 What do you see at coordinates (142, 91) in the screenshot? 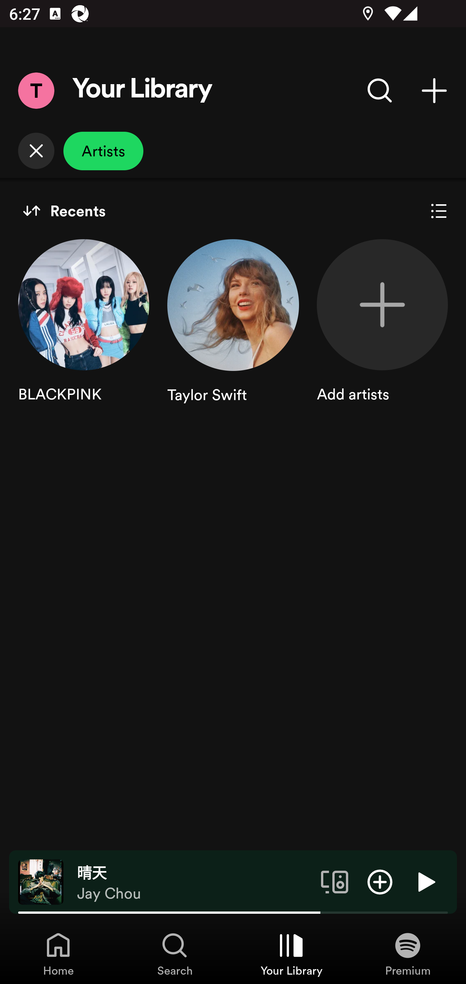
I see `Your Library Your Library Heading` at bounding box center [142, 91].